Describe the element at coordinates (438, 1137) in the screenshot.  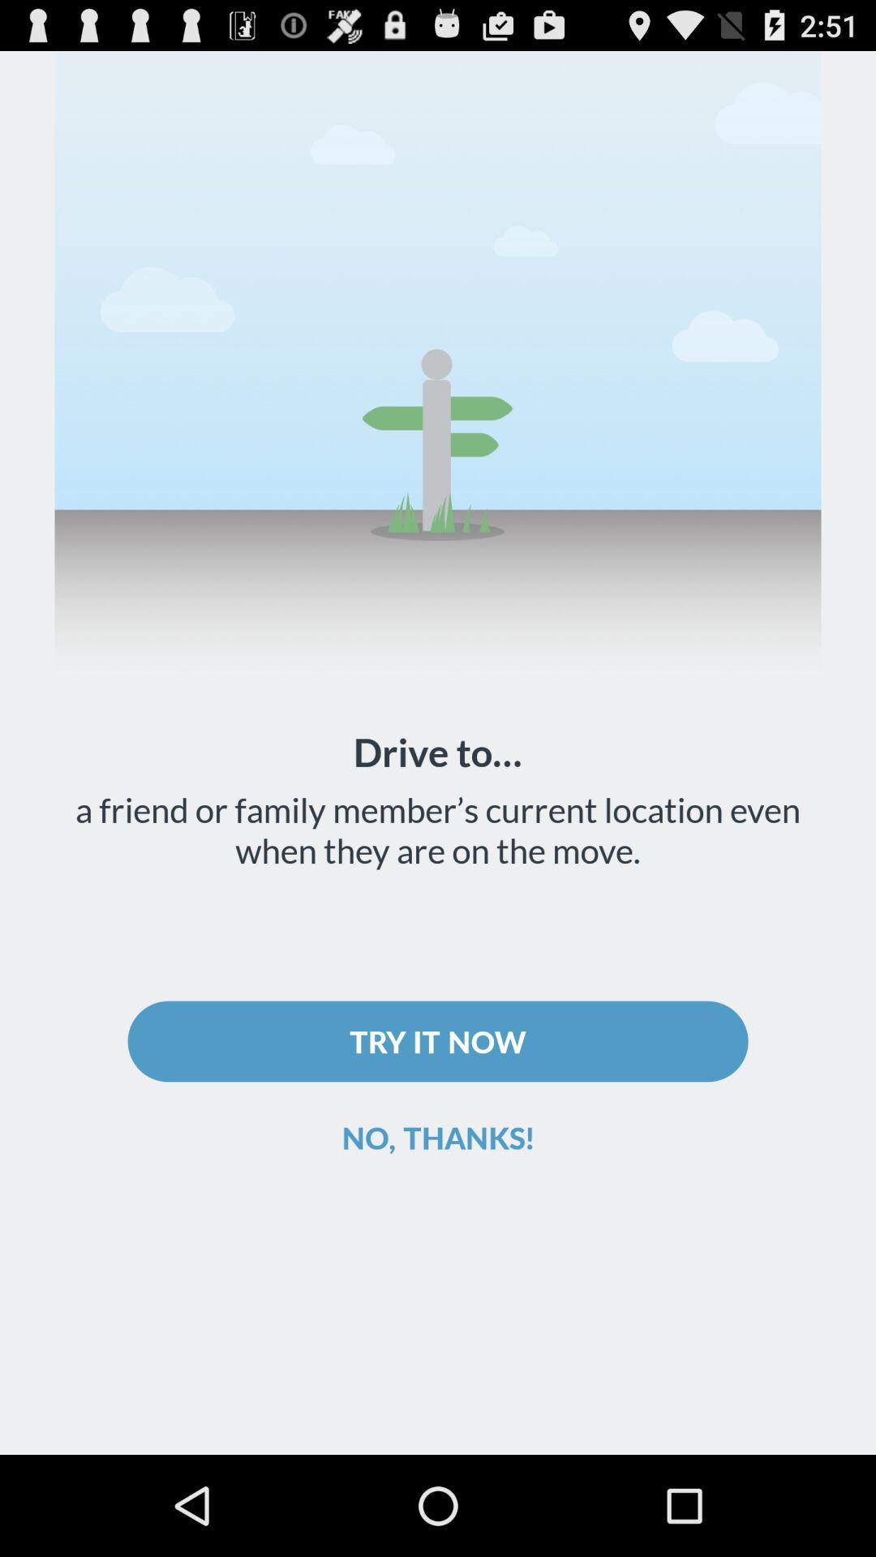
I see `turn off the icon below the try it now item` at that location.